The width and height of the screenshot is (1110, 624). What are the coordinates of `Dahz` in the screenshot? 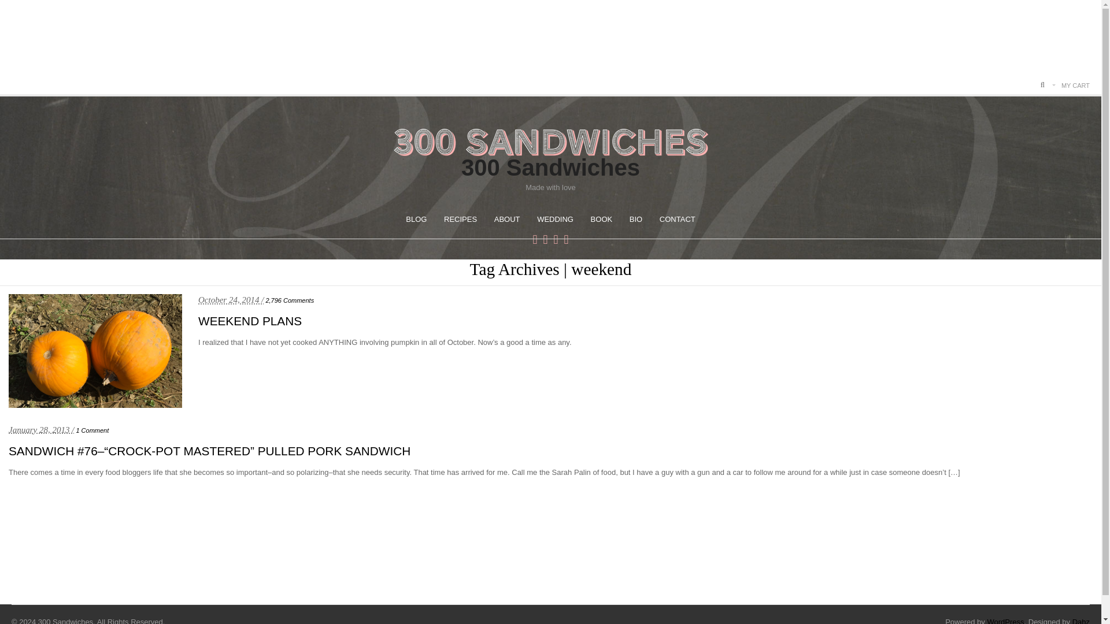 It's located at (1081, 621).